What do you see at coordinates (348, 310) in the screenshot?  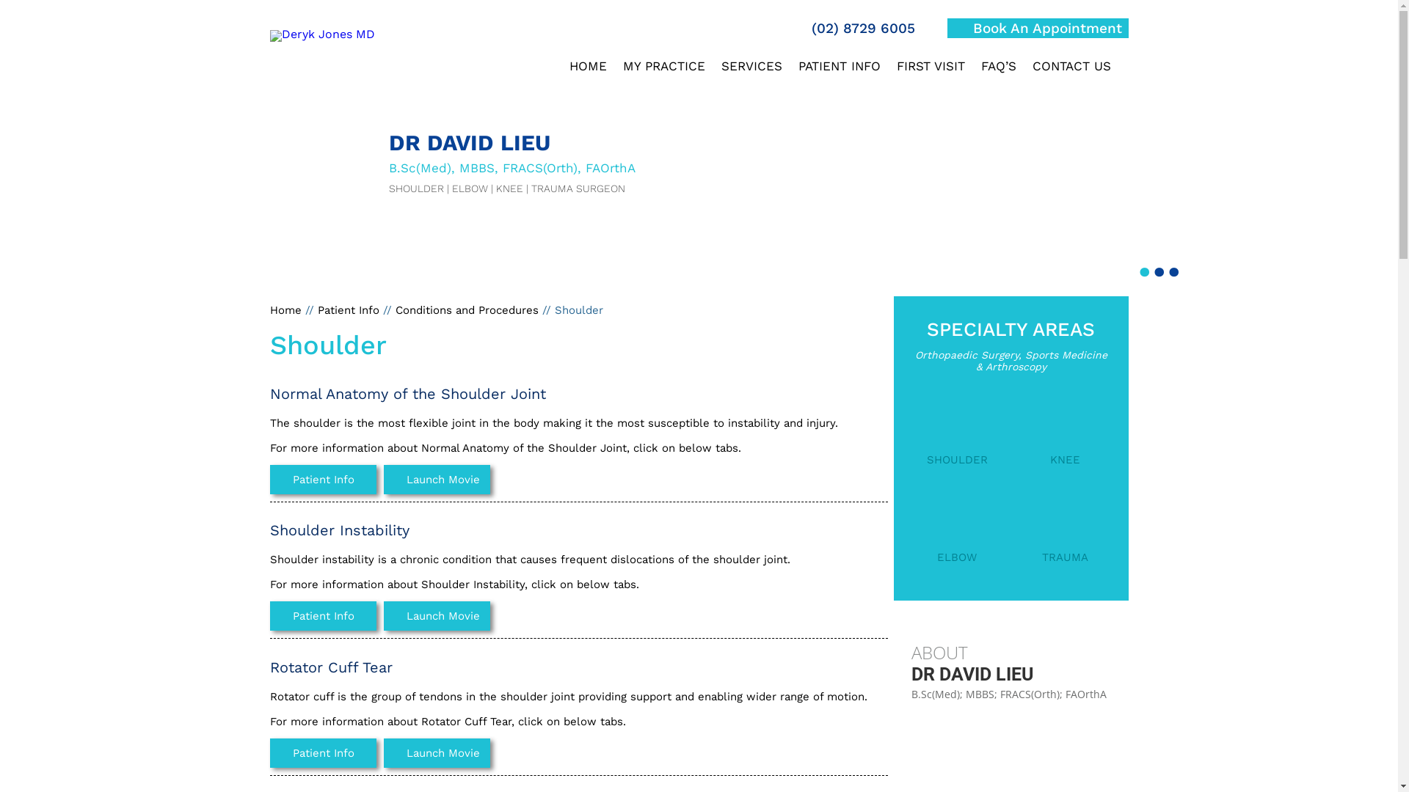 I see `Patient Info` at bounding box center [348, 310].